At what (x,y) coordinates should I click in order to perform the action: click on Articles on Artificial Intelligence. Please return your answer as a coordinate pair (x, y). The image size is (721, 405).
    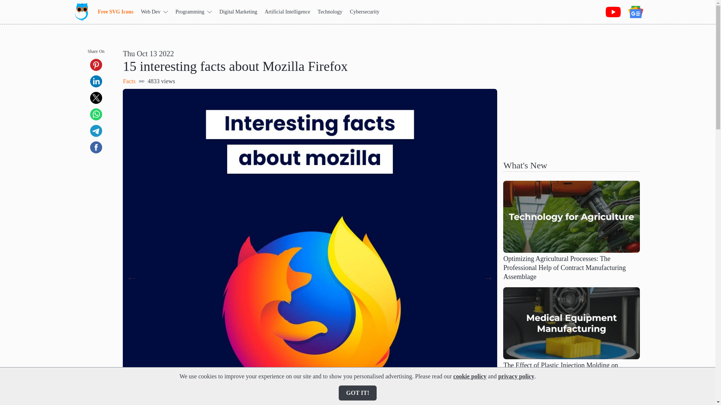
    Looking at the image, I should click on (287, 11).